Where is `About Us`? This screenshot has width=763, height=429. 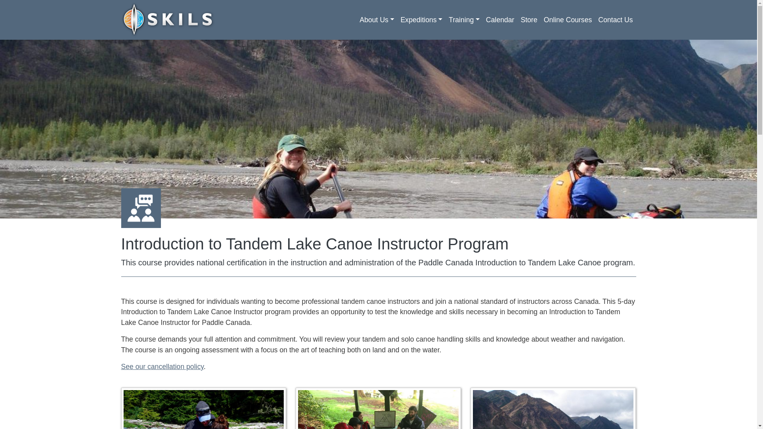 About Us is located at coordinates (377, 20).